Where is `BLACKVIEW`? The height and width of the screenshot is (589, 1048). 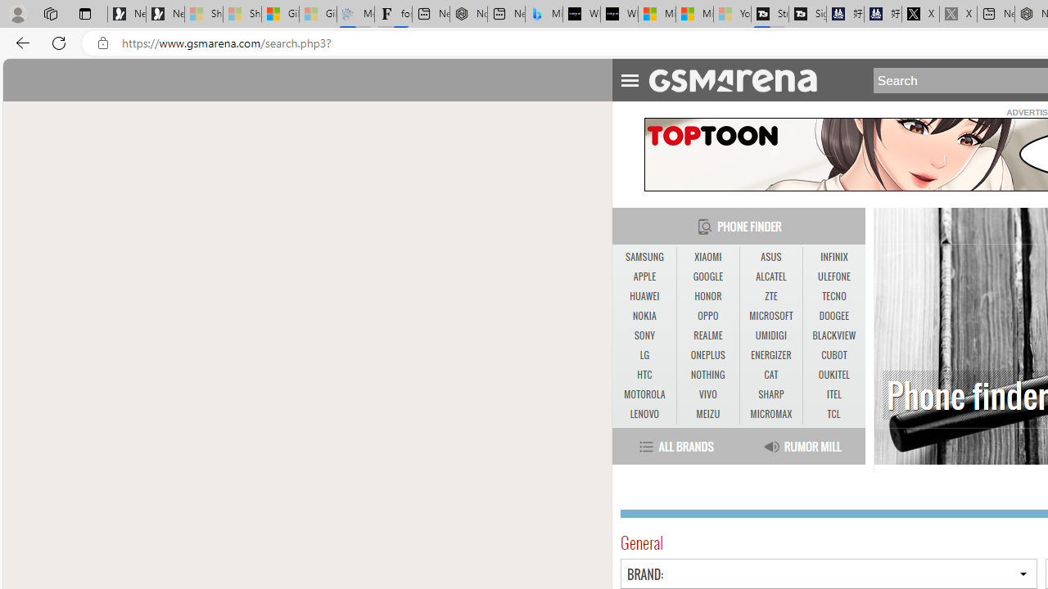 BLACKVIEW is located at coordinates (833, 335).